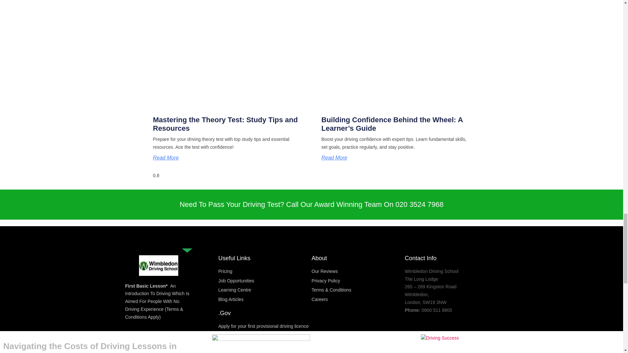 The image size is (628, 353). I want to click on Pricing, so click(265, 271).